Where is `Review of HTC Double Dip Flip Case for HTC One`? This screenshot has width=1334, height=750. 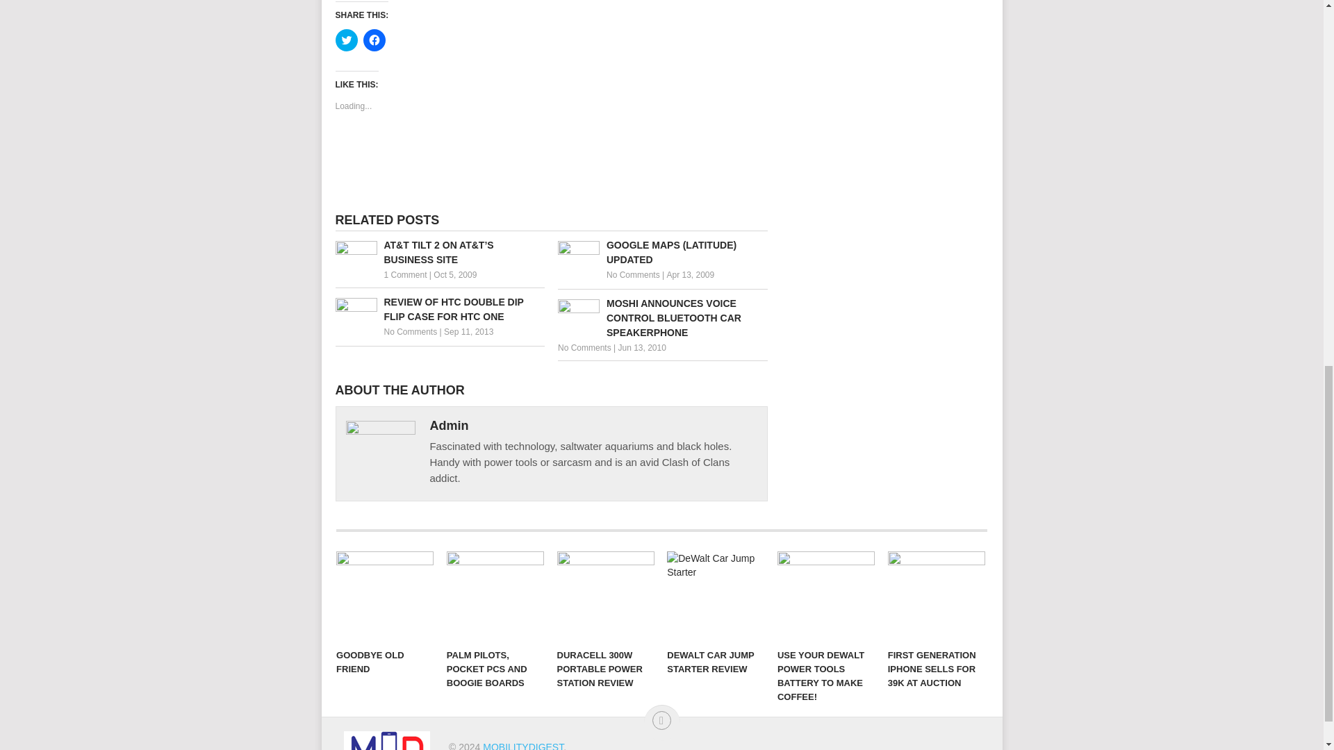
Review of HTC Double Dip Flip Case for HTC One is located at coordinates (439, 310).